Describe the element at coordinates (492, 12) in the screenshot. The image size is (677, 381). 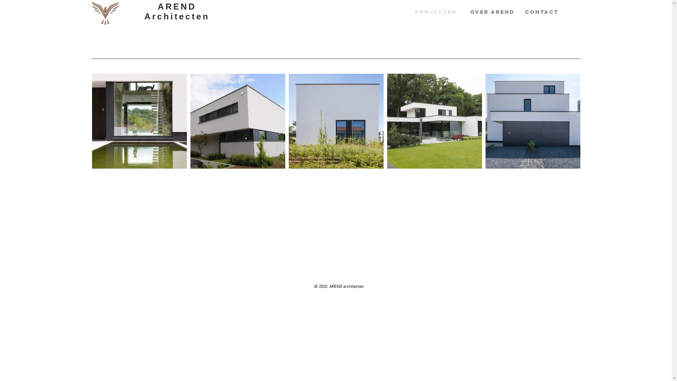
I see `OVER AREND` at that location.